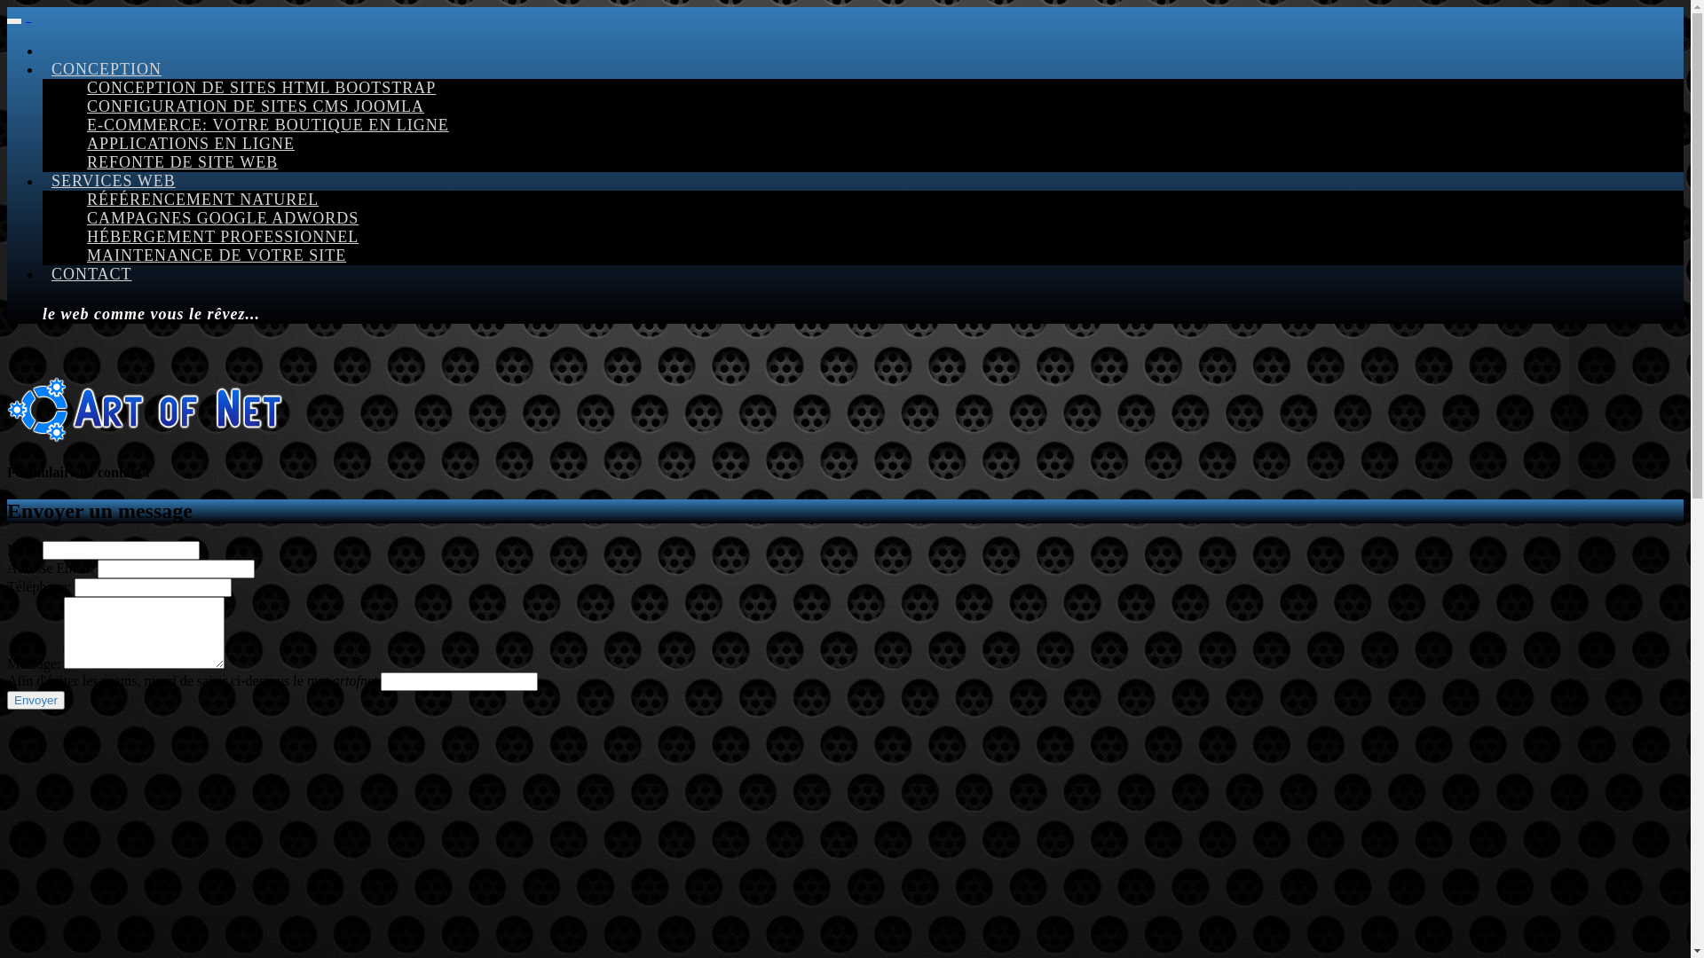  Describe the element at coordinates (191, 144) in the screenshot. I see `APPLICATIONS EN LIGNE` at that location.